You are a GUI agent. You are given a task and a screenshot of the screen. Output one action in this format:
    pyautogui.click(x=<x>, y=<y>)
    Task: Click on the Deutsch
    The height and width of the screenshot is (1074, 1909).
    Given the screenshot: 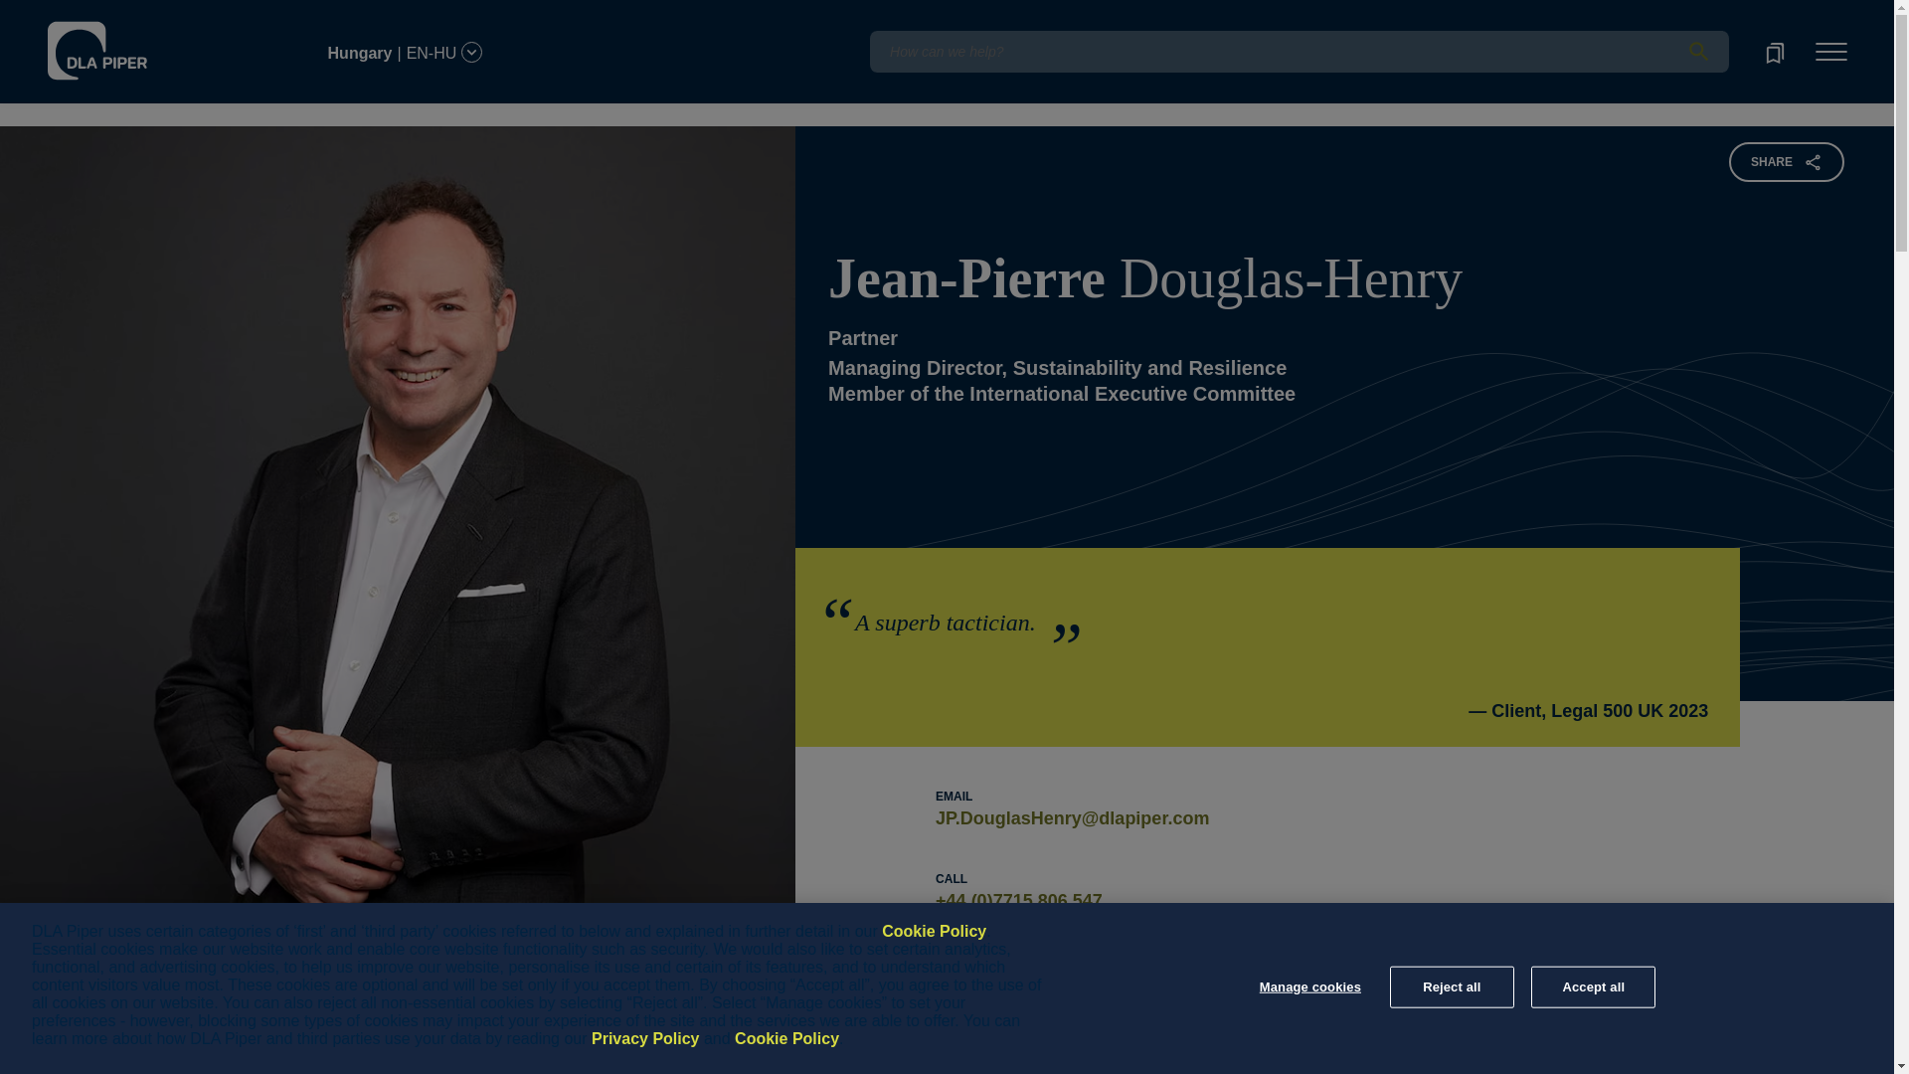 What is the action you would take?
    pyautogui.click(x=207, y=15)
    